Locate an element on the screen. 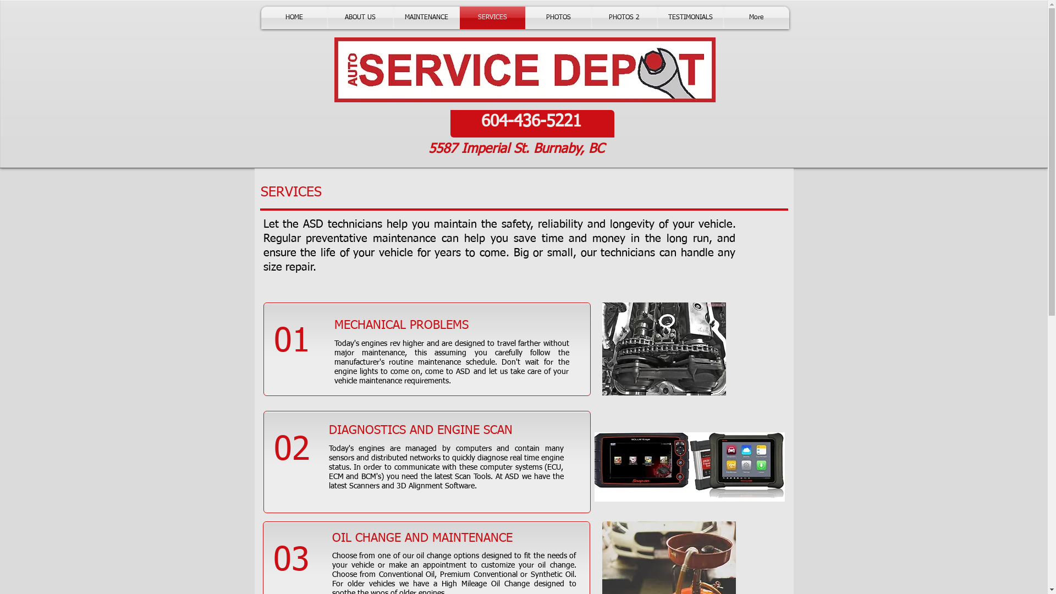 The image size is (1056, 594). HOME is located at coordinates (294, 18).